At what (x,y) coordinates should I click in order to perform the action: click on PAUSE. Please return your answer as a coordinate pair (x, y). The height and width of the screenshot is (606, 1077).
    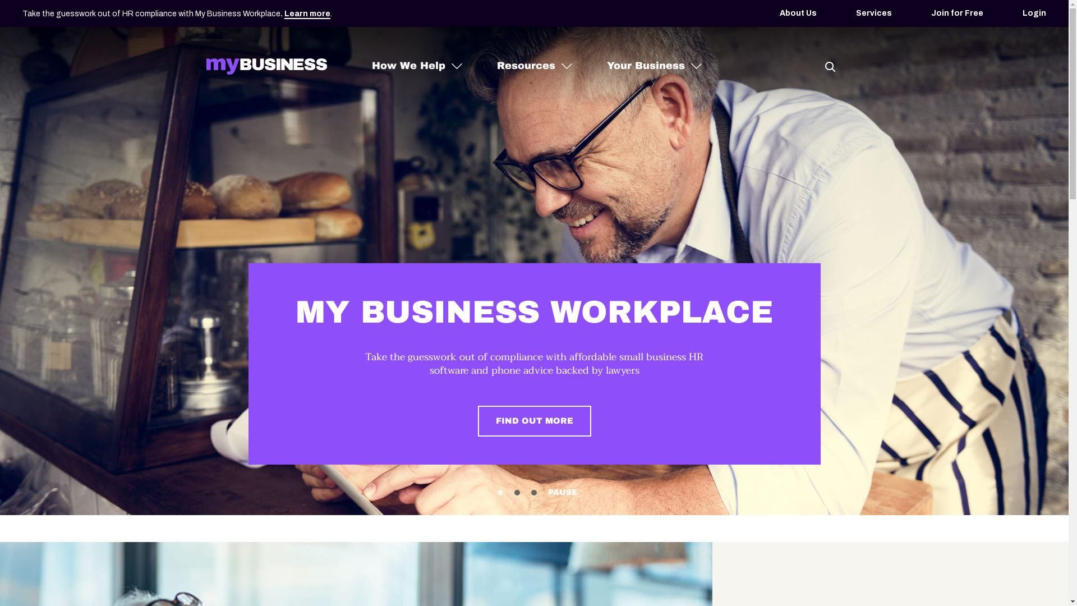
    Looking at the image, I should click on (562, 493).